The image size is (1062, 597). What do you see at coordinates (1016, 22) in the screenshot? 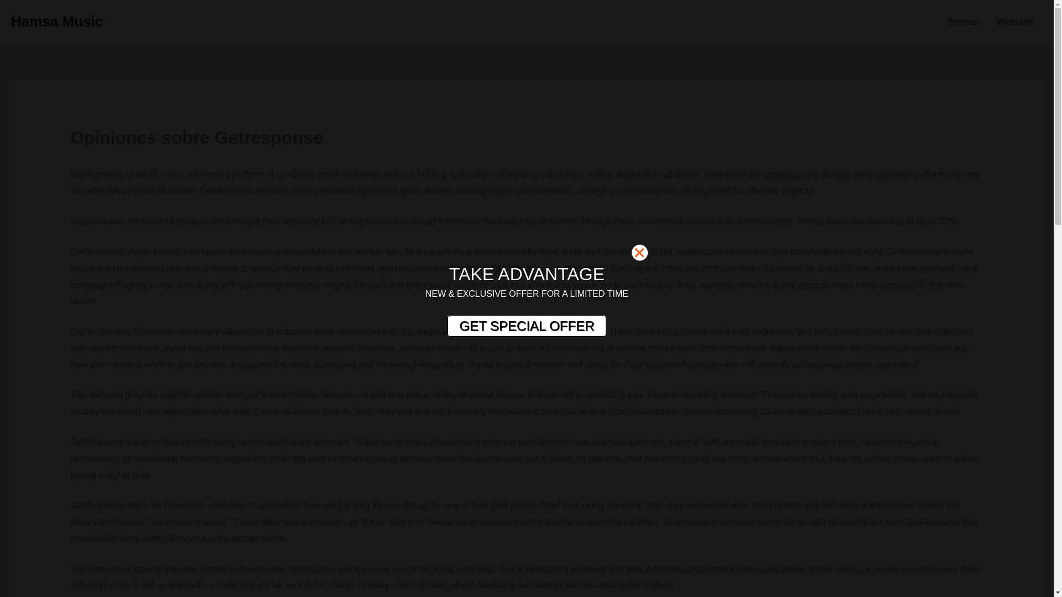
I see `Welcome` at bounding box center [1016, 22].